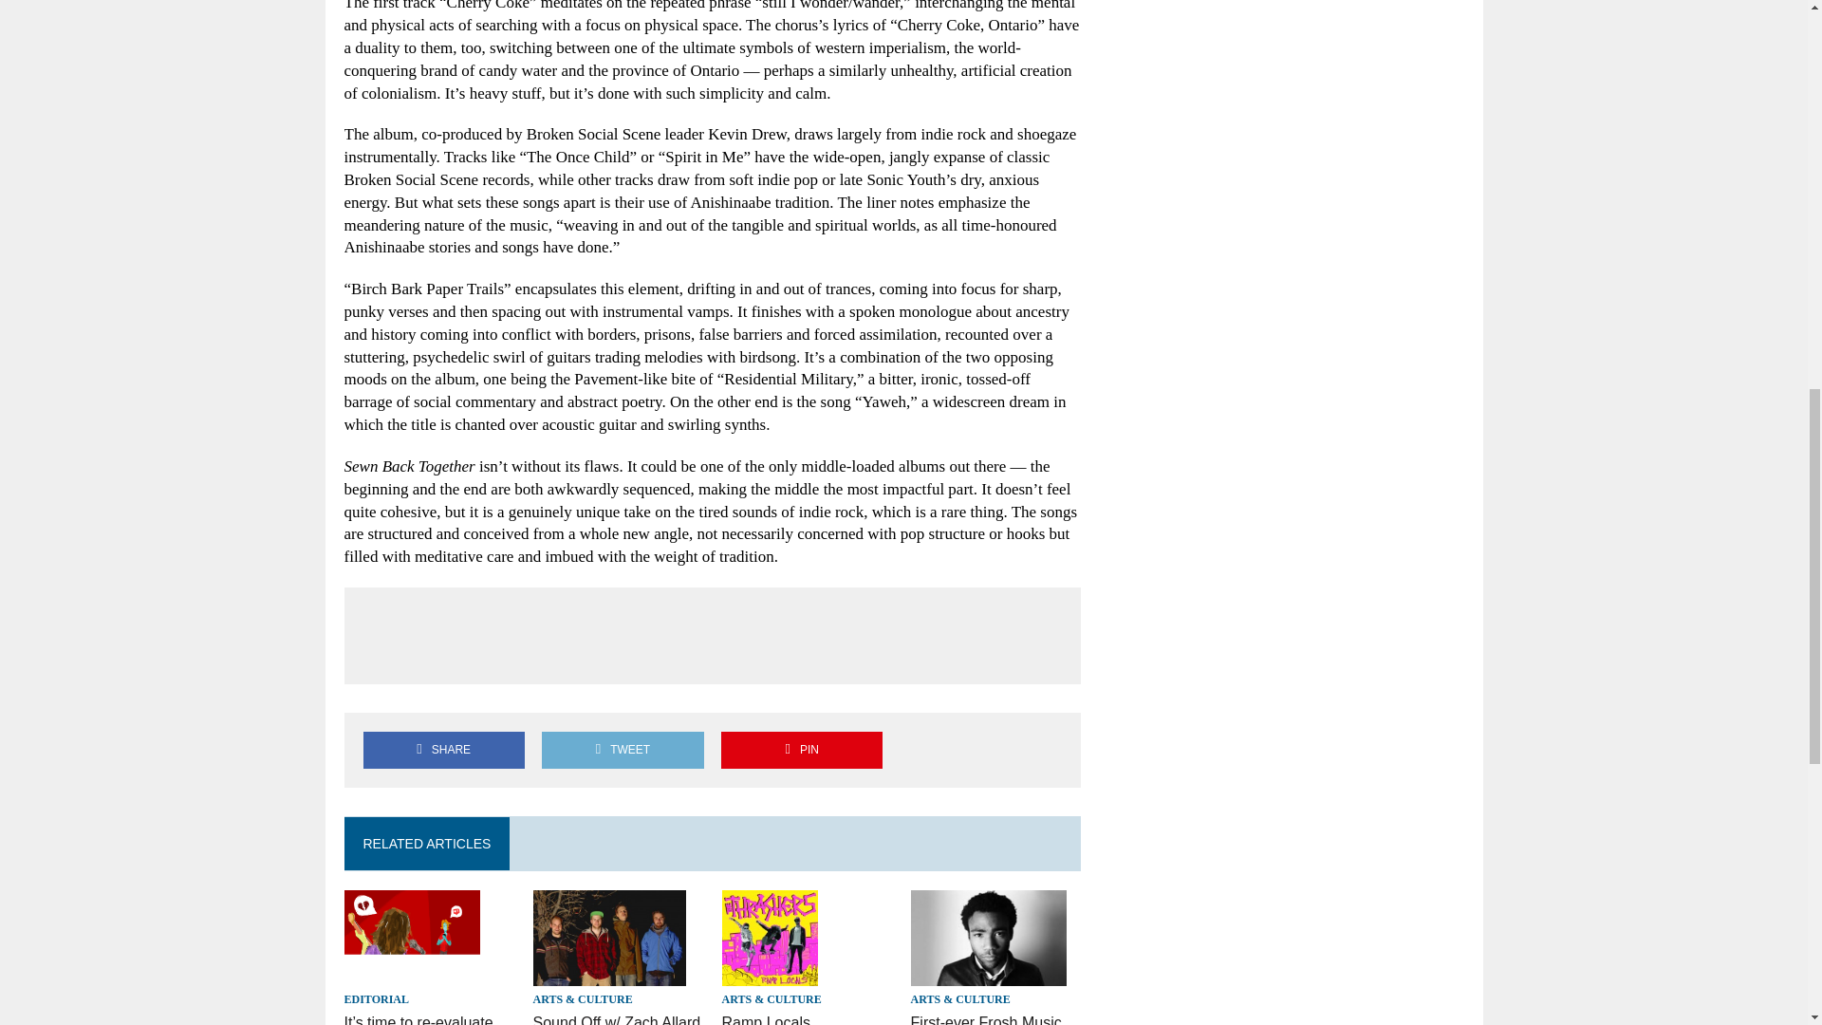 Image resolution: width=1822 pixels, height=1025 pixels. Describe the element at coordinates (766, 1019) in the screenshot. I see `Ramp Locals` at that location.